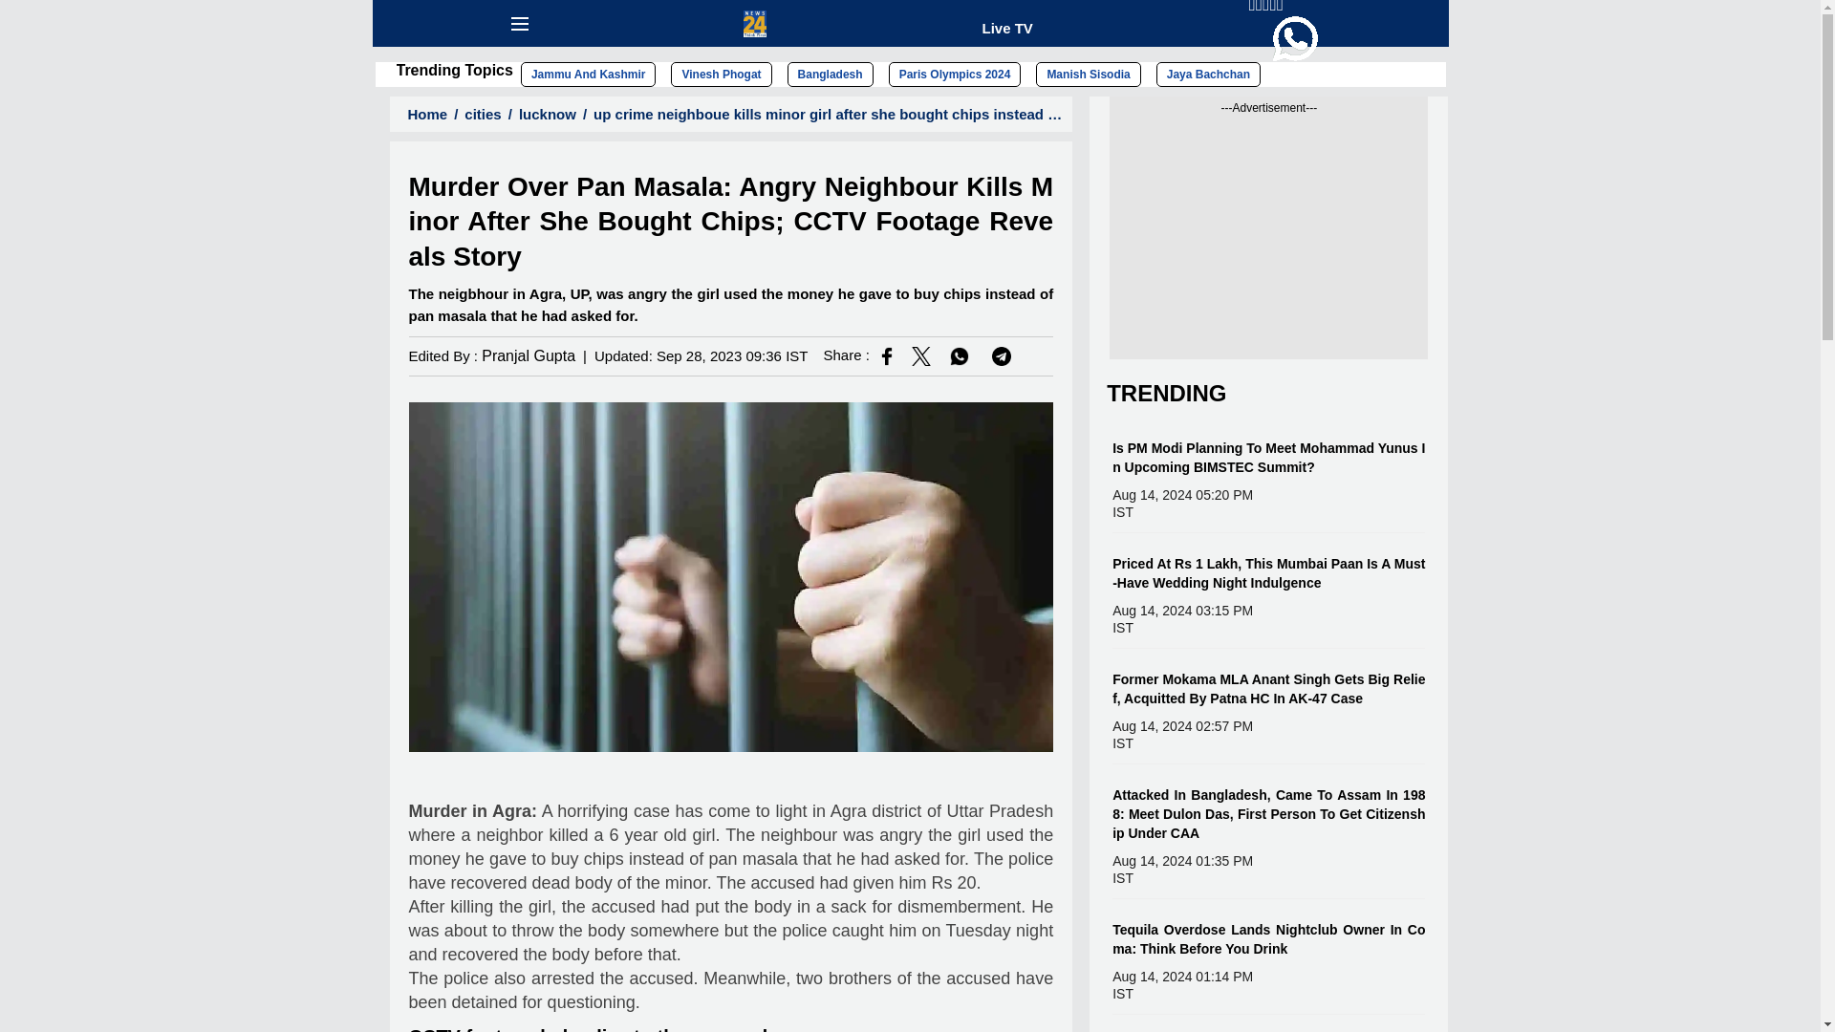 This screenshot has width=1835, height=1032. What do you see at coordinates (721, 74) in the screenshot?
I see `Vinesh Phogat` at bounding box center [721, 74].